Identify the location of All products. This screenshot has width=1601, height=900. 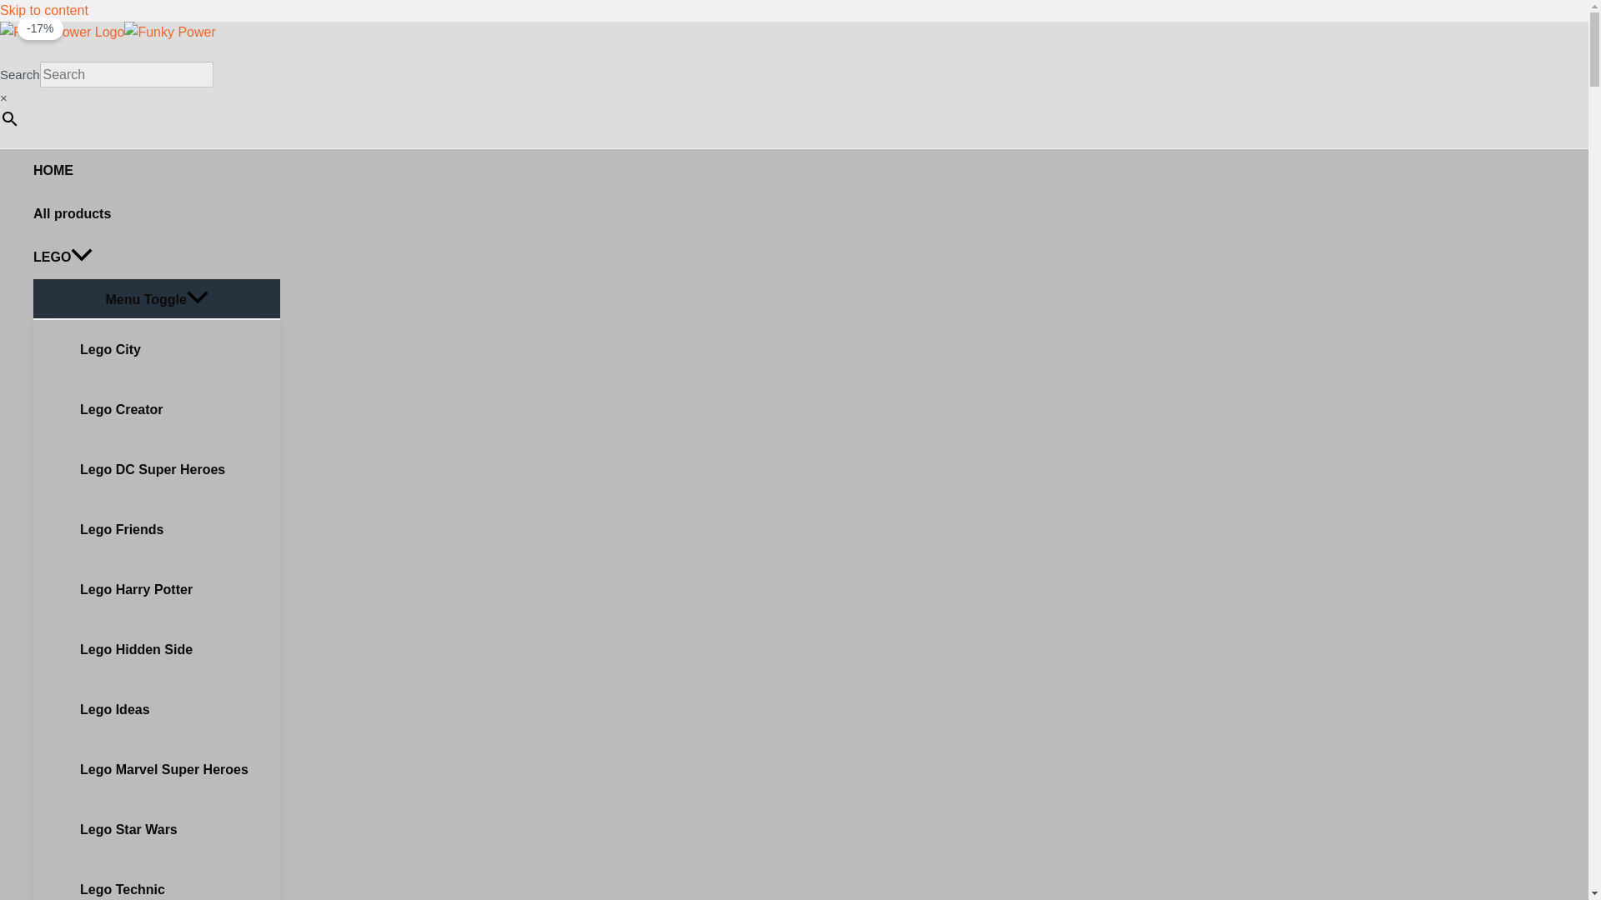
(157, 213).